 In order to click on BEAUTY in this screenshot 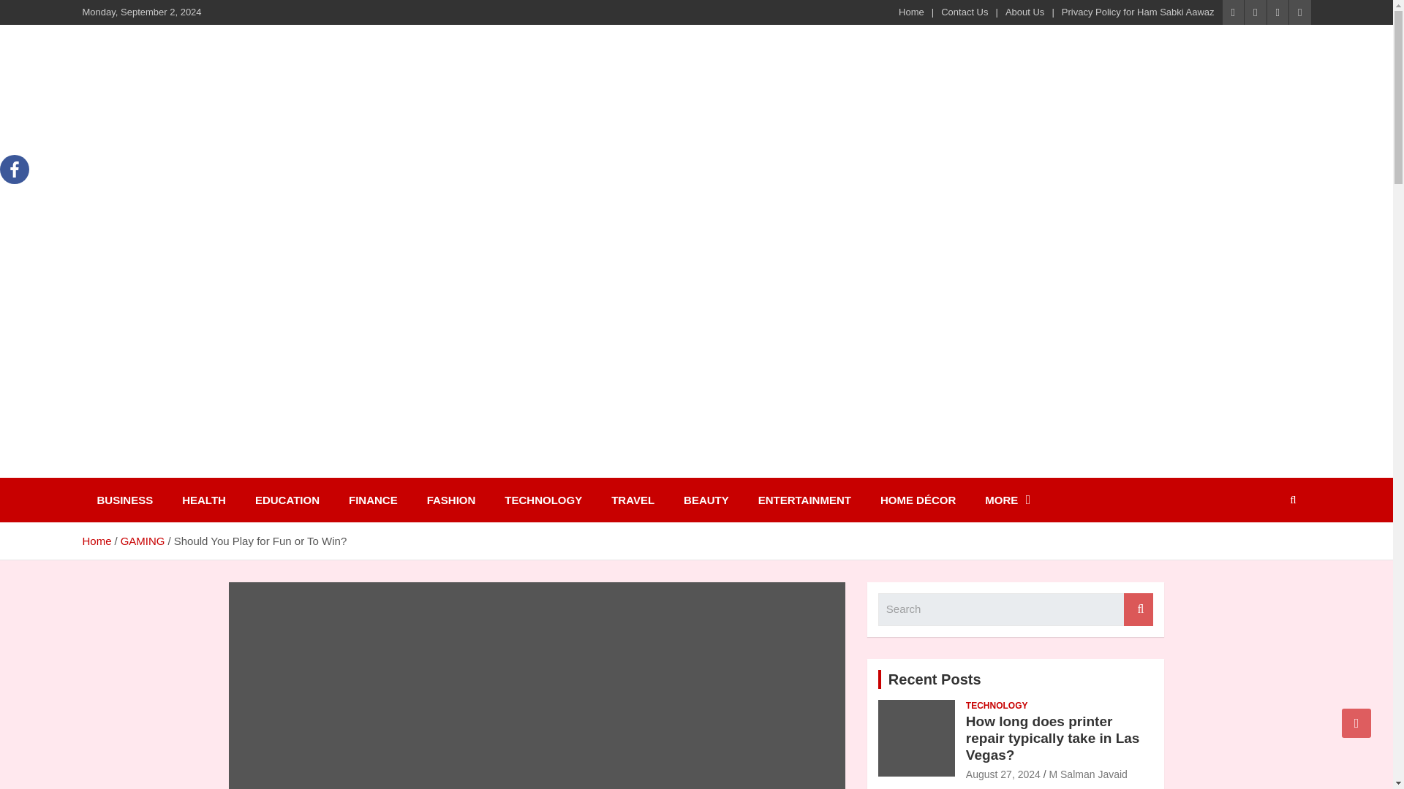, I will do `click(706, 500)`.